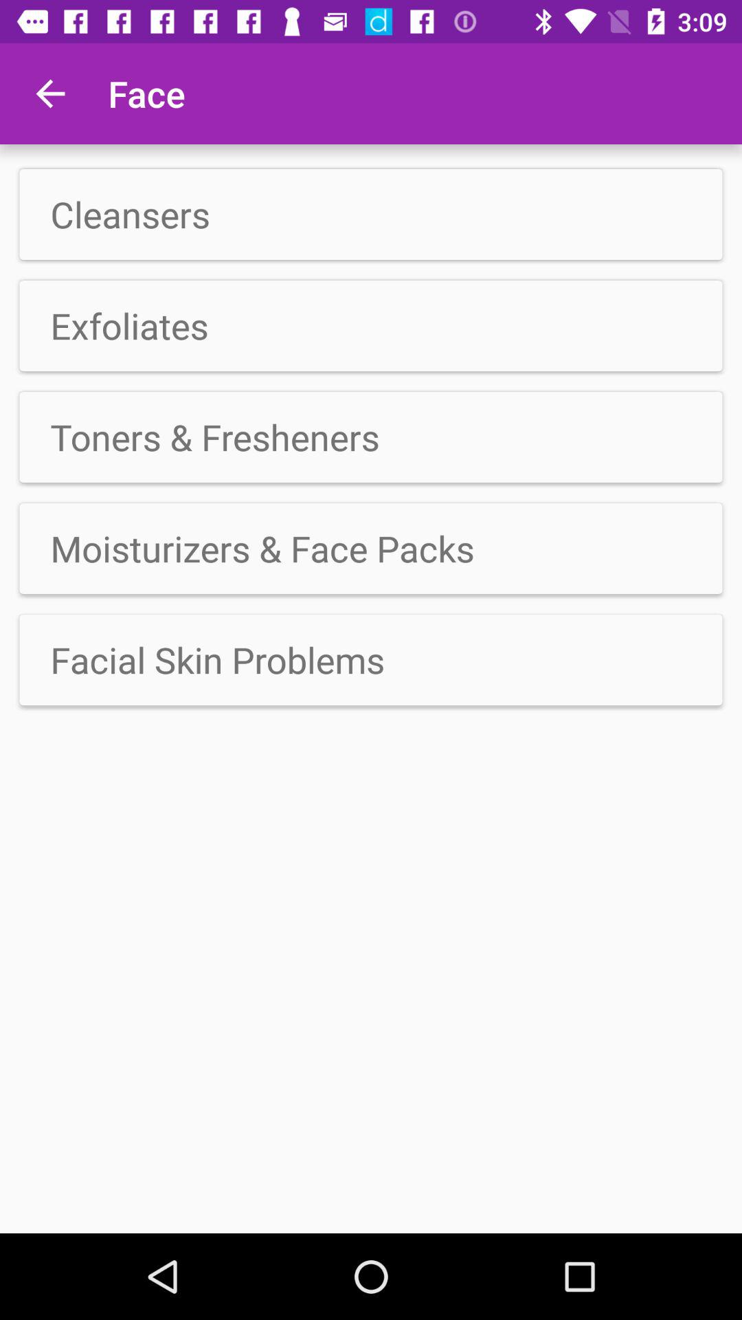  Describe the element at coordinates (371, 437) in the screenshot. I see `turn on icon below exfoliates app` at that location.